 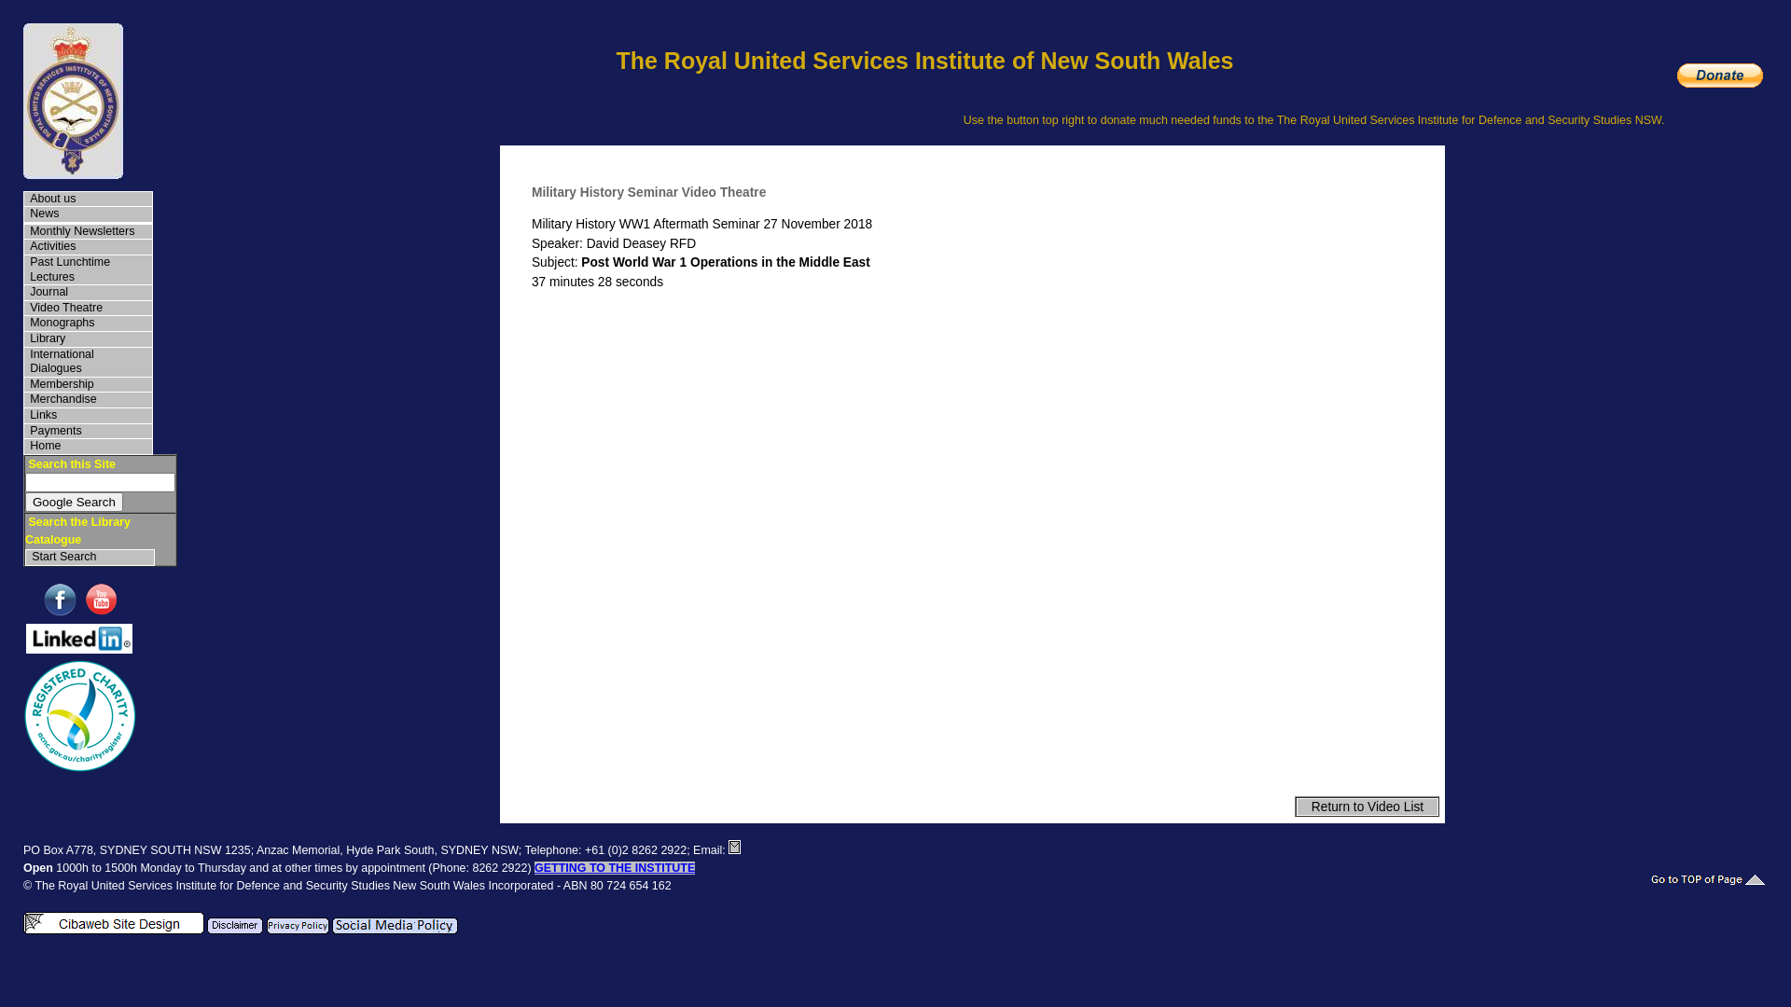 I want to click on Merchandise, so click(x=88, y=400).